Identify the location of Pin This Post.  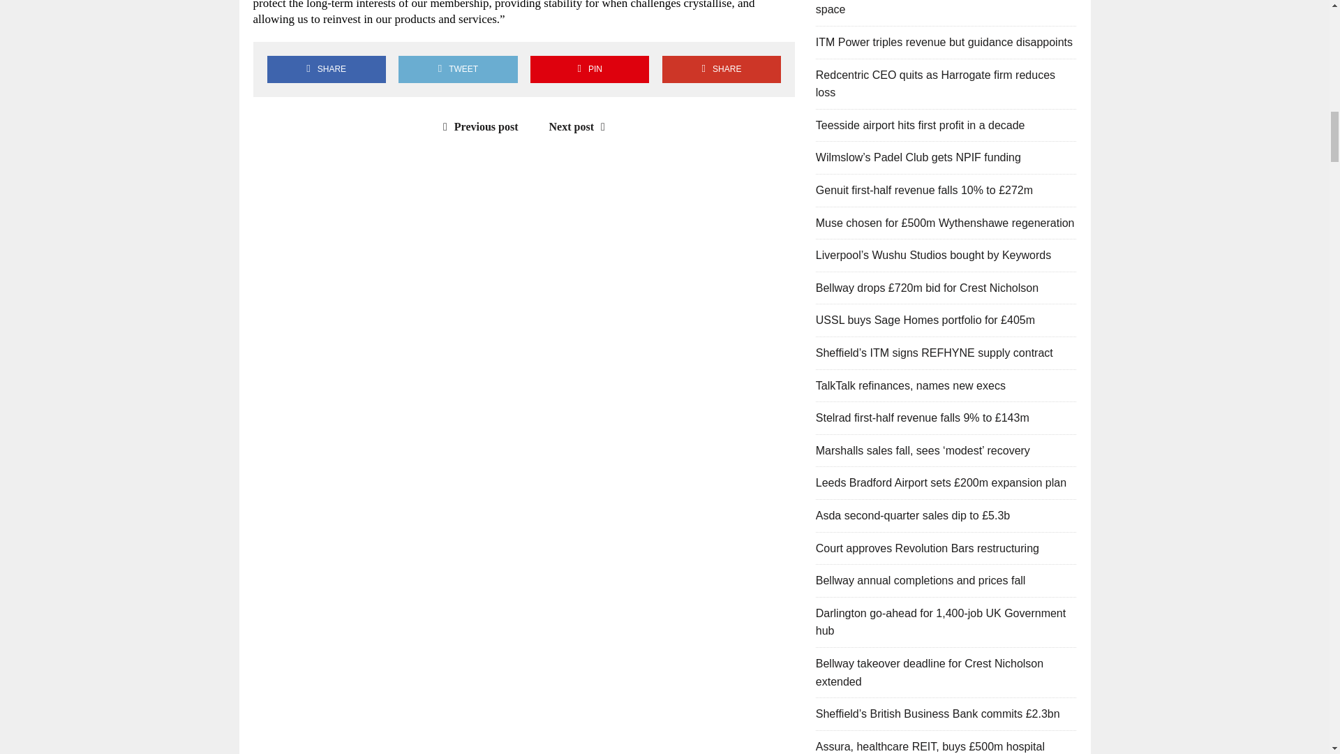
(589, 68).